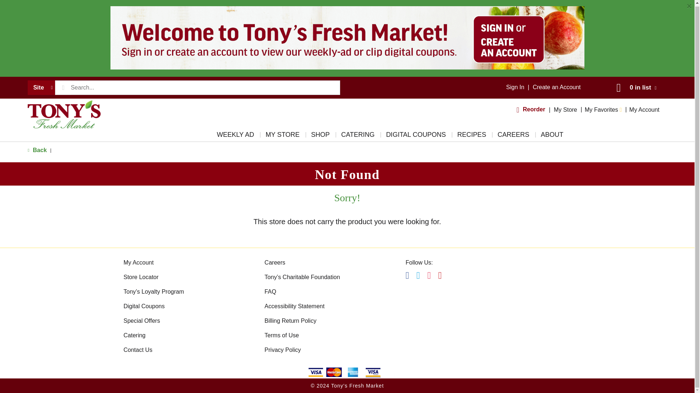 The height and width of the screenshot is (393, 700). What do you see at coordinates (634, 87) in the screenshot?
I see `0 in list` at bounding box center [634, 87].